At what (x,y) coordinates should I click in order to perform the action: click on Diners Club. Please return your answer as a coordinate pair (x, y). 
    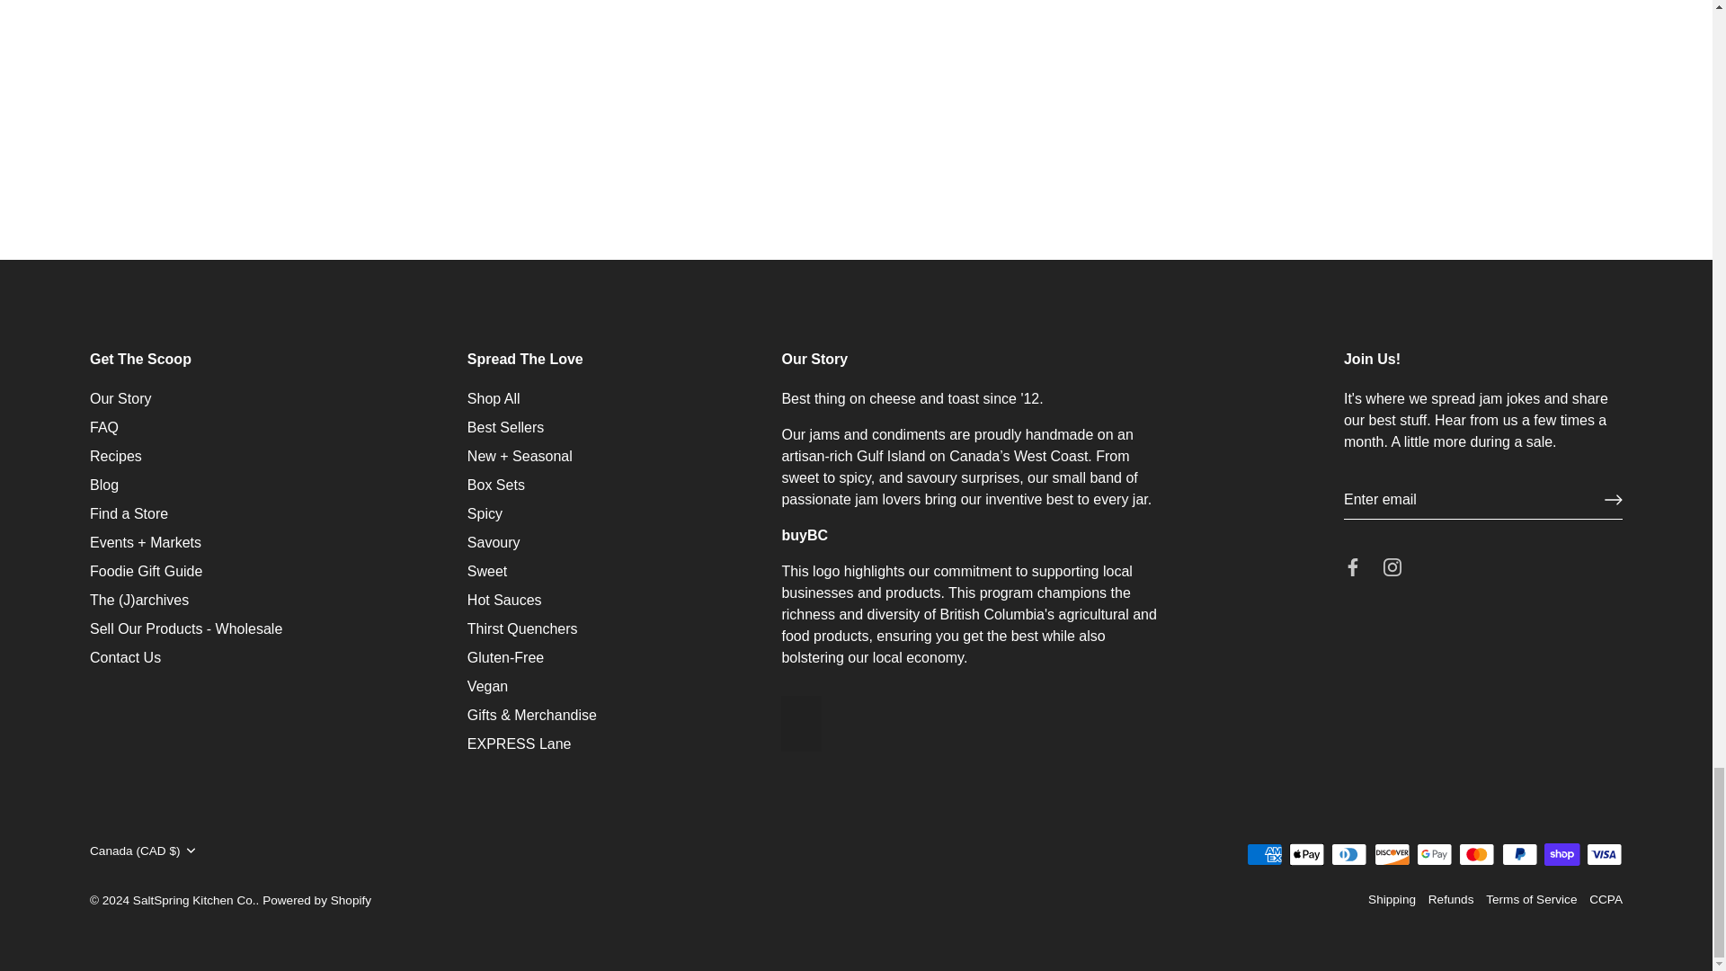
    Looking at the image, I should click on (1348, 854).